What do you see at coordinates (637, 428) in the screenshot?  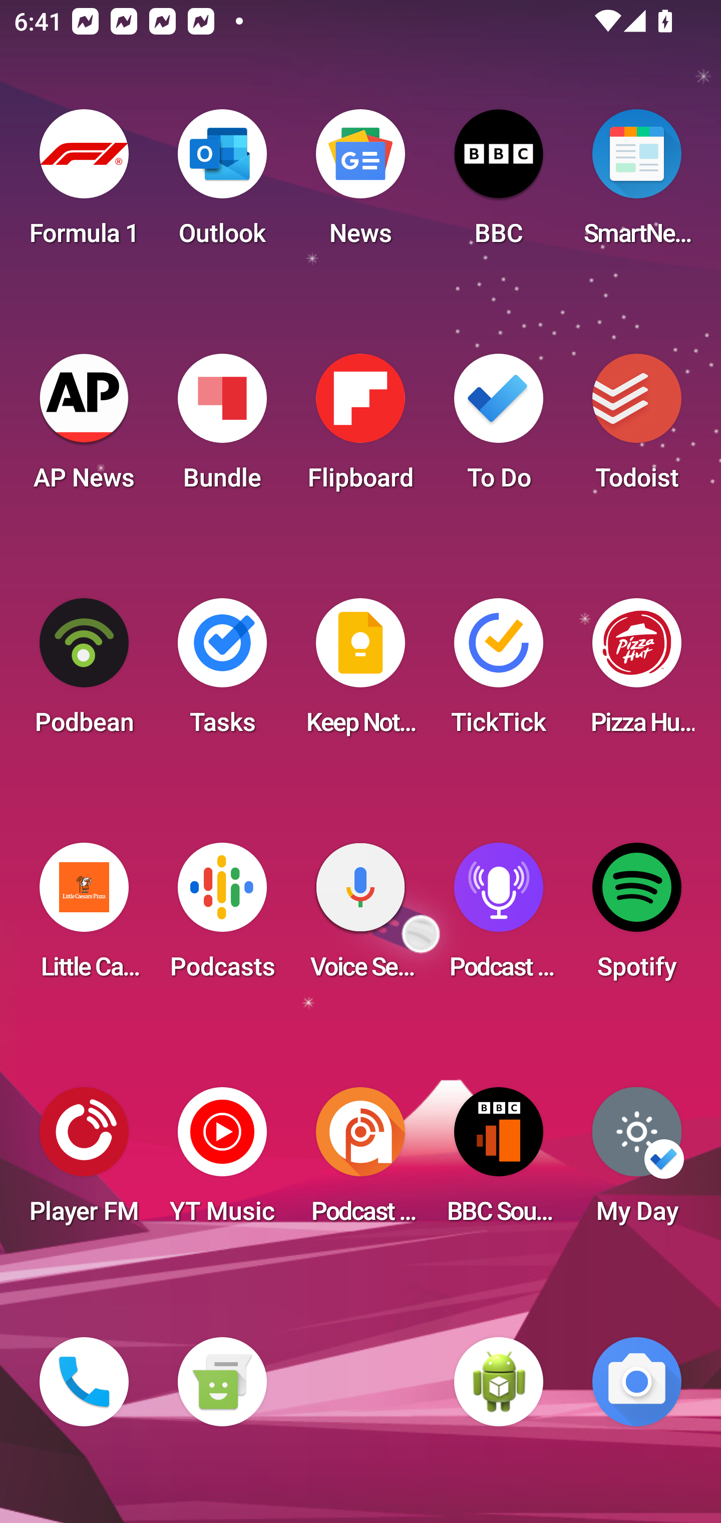 I see `Todoist` at bounding box center [637, 428].